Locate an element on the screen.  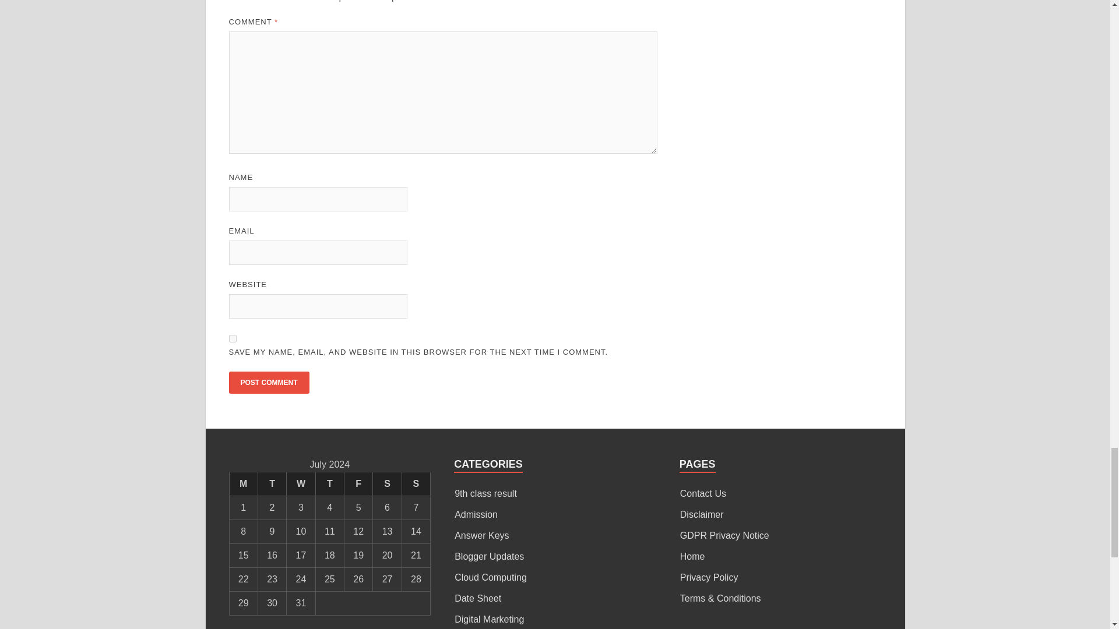
Thursday is located at coordinates (329, 485).